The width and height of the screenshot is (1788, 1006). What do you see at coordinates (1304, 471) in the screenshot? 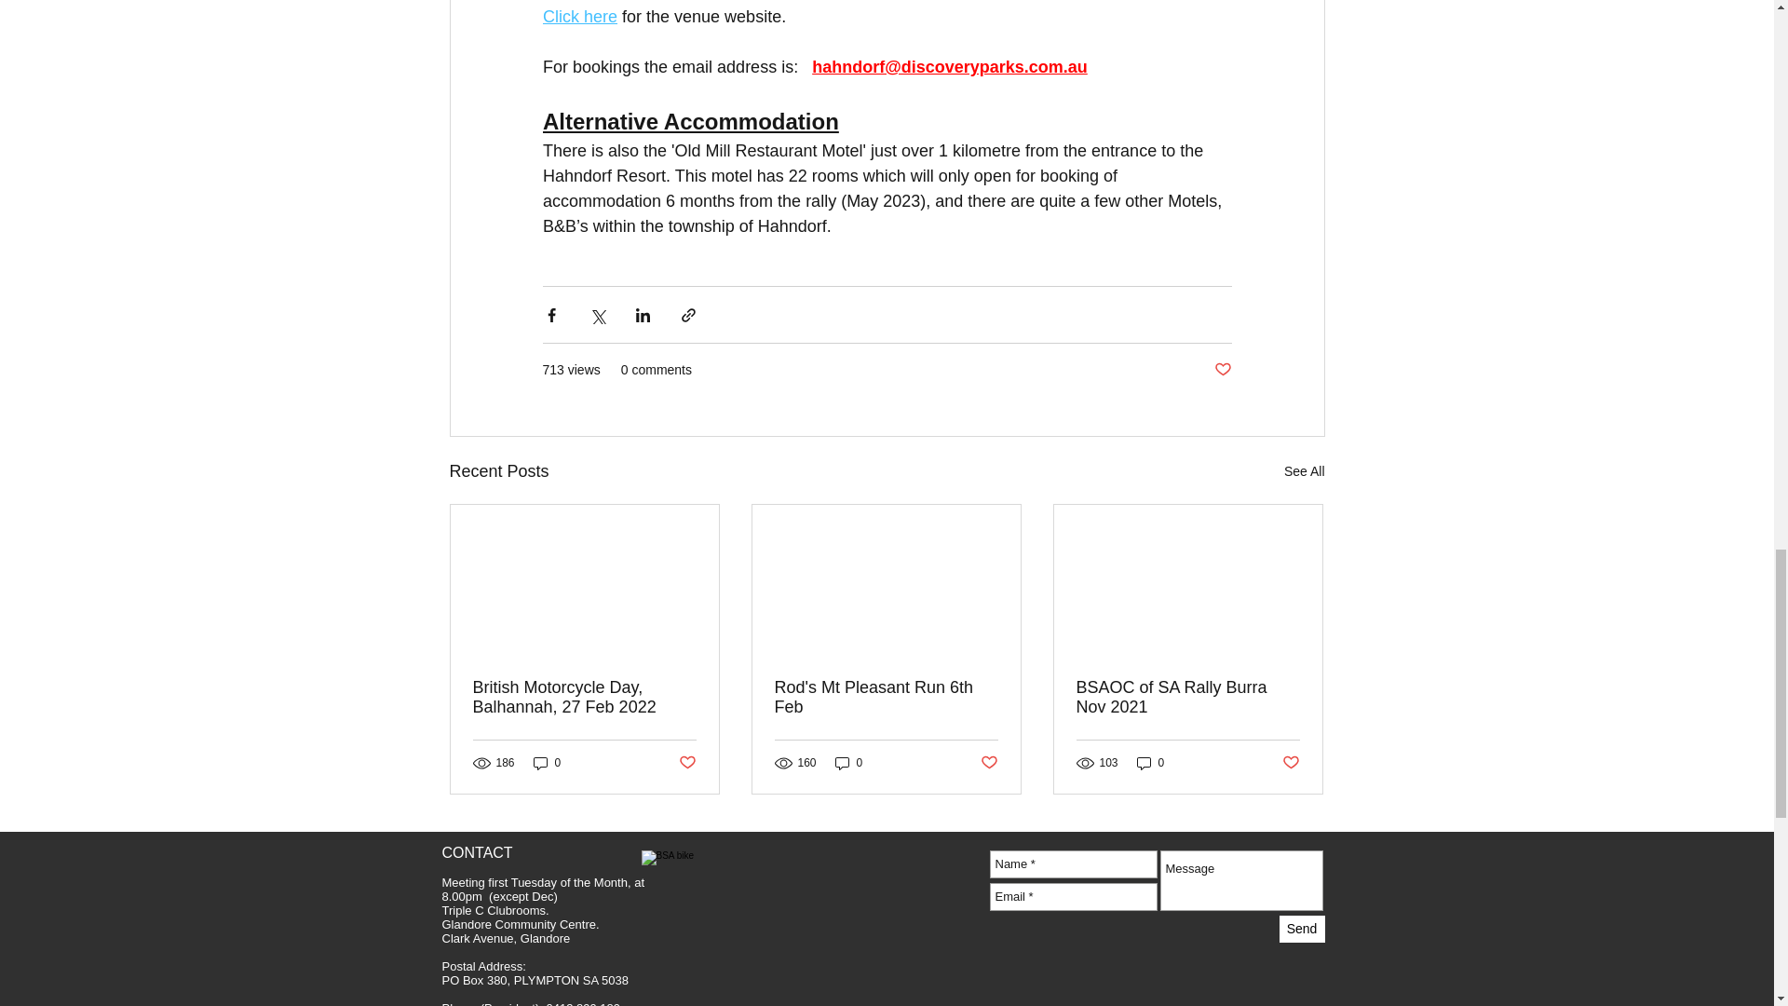
I see `See All` at bounding box center [1304, 471].